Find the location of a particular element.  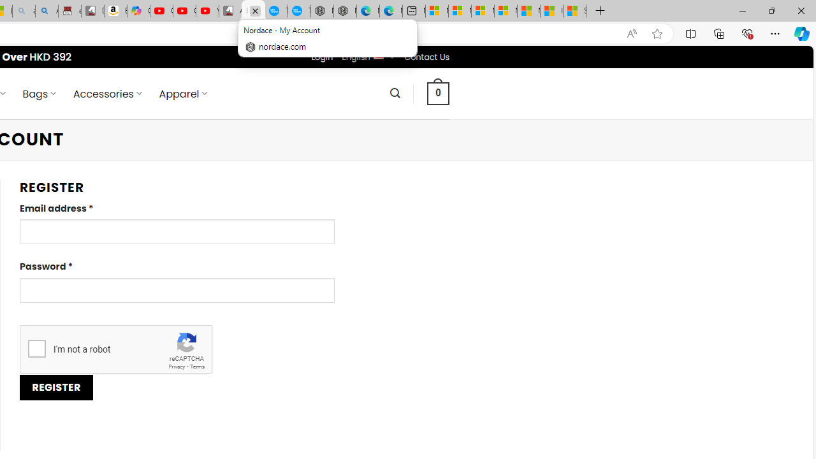

  0   is located at coordinates (439, 93).